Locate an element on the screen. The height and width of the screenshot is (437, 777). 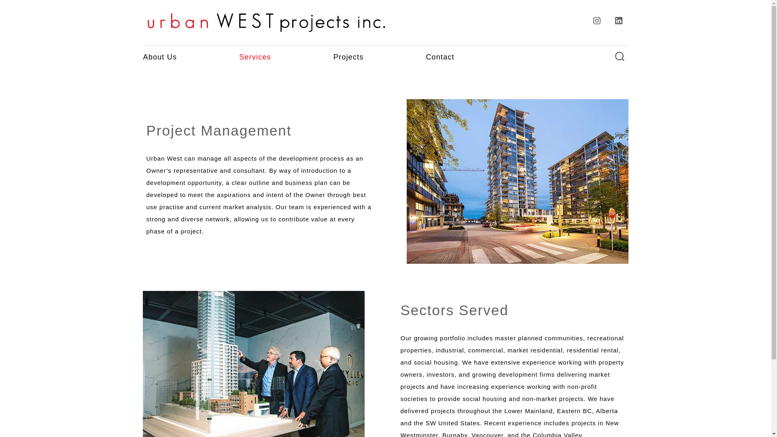
Contact is located at coordinates (439, 57).